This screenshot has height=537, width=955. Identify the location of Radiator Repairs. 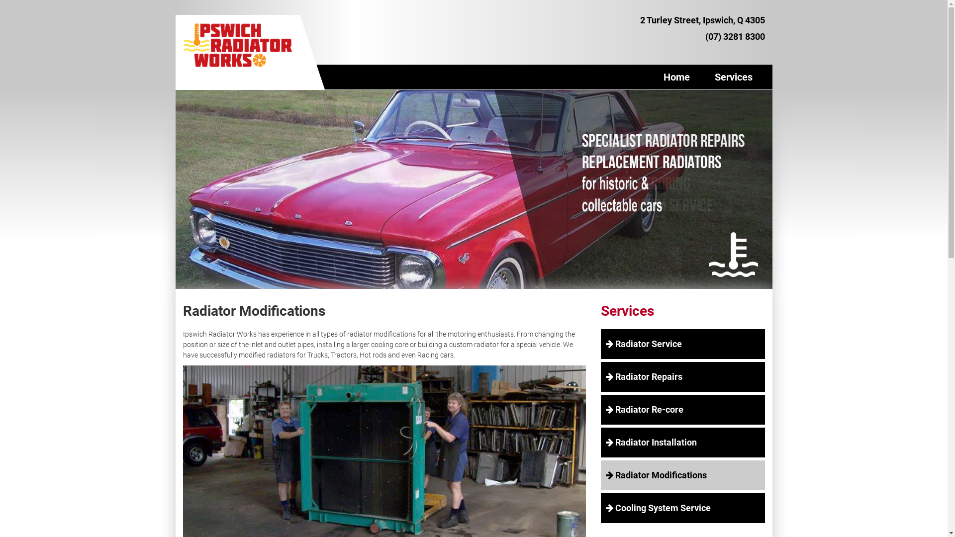
(683, 377).